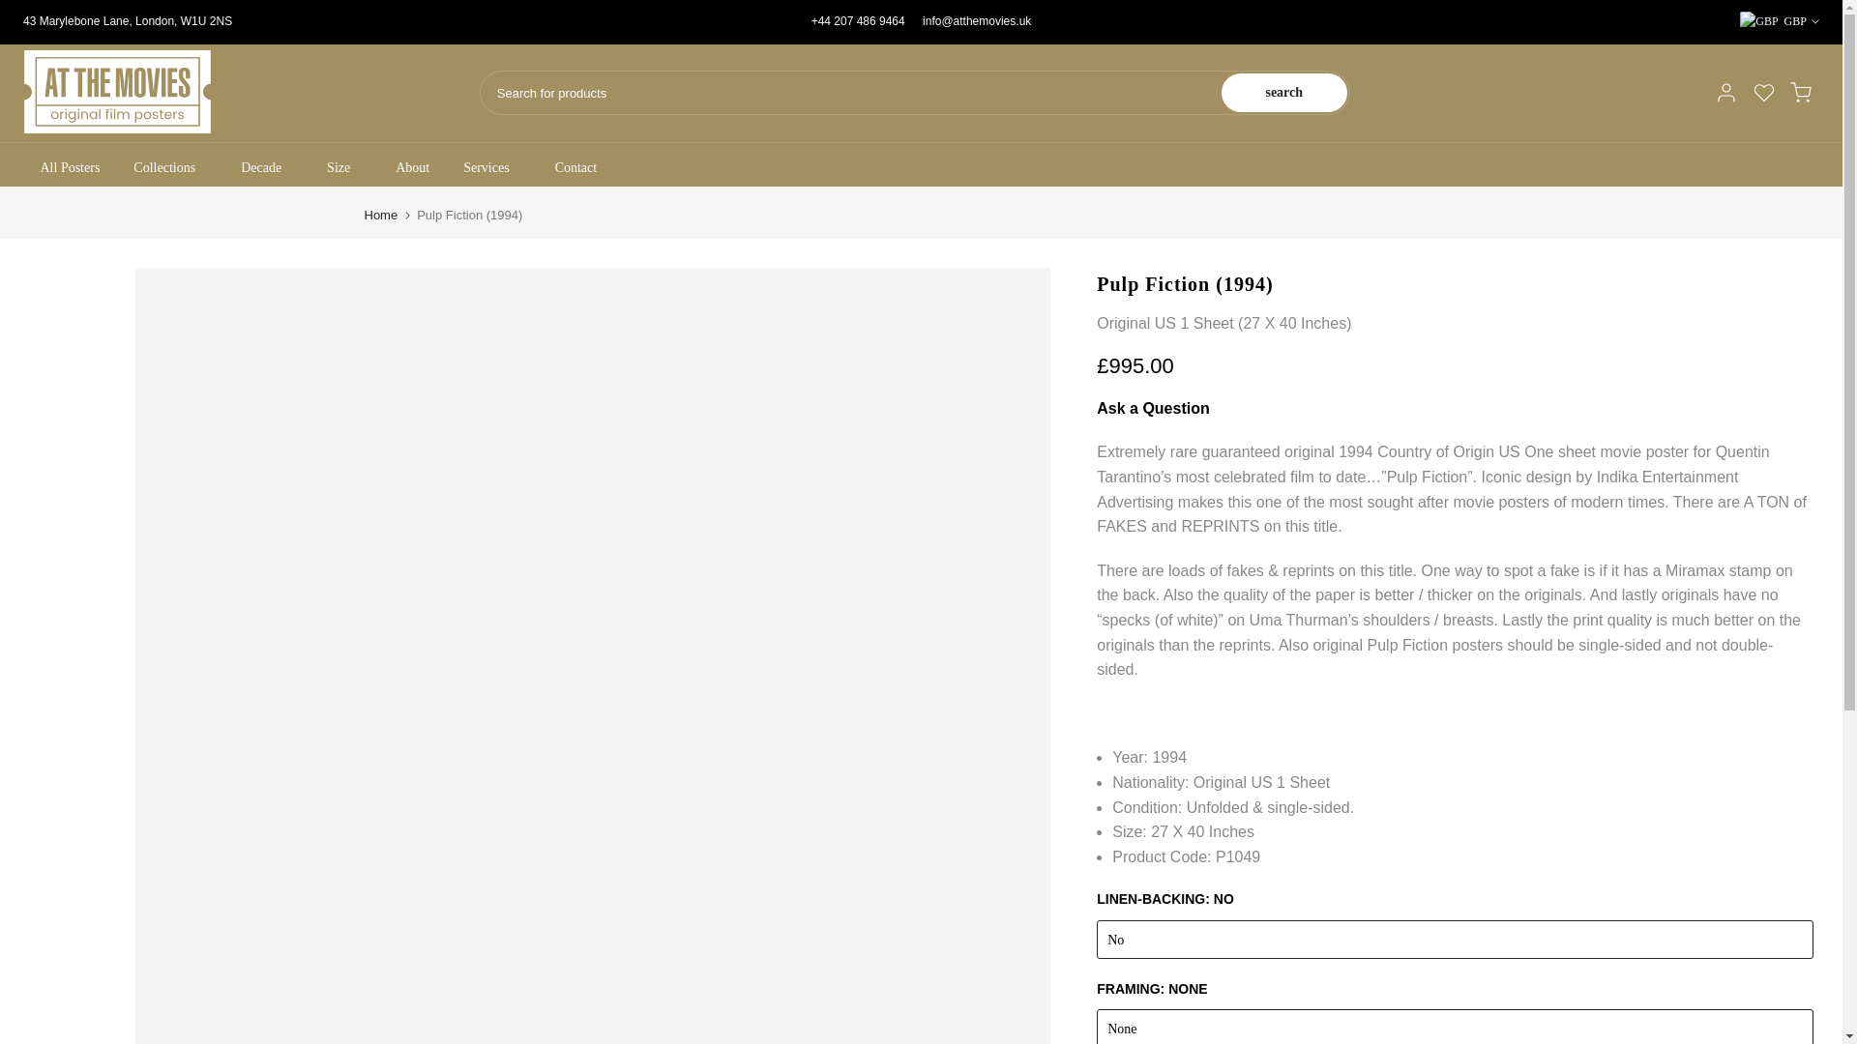 This screenshot has width=1857, height=1044. I want to click on Contact, so click(576, 168).